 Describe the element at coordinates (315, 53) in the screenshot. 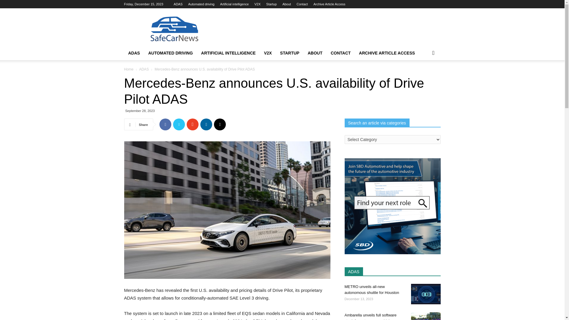

I see `ABOUT` at that location.